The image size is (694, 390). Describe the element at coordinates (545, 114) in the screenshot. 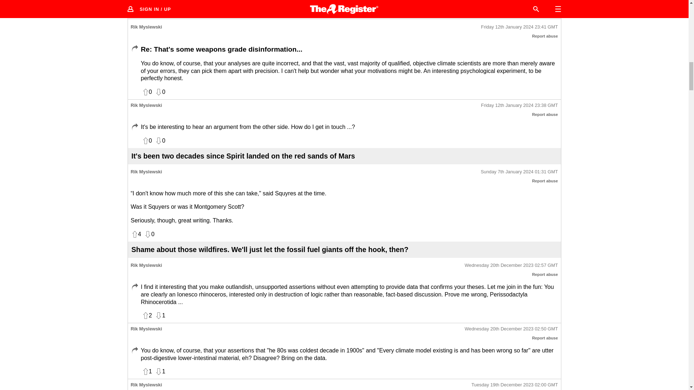

I see `Report abuse` at that location.